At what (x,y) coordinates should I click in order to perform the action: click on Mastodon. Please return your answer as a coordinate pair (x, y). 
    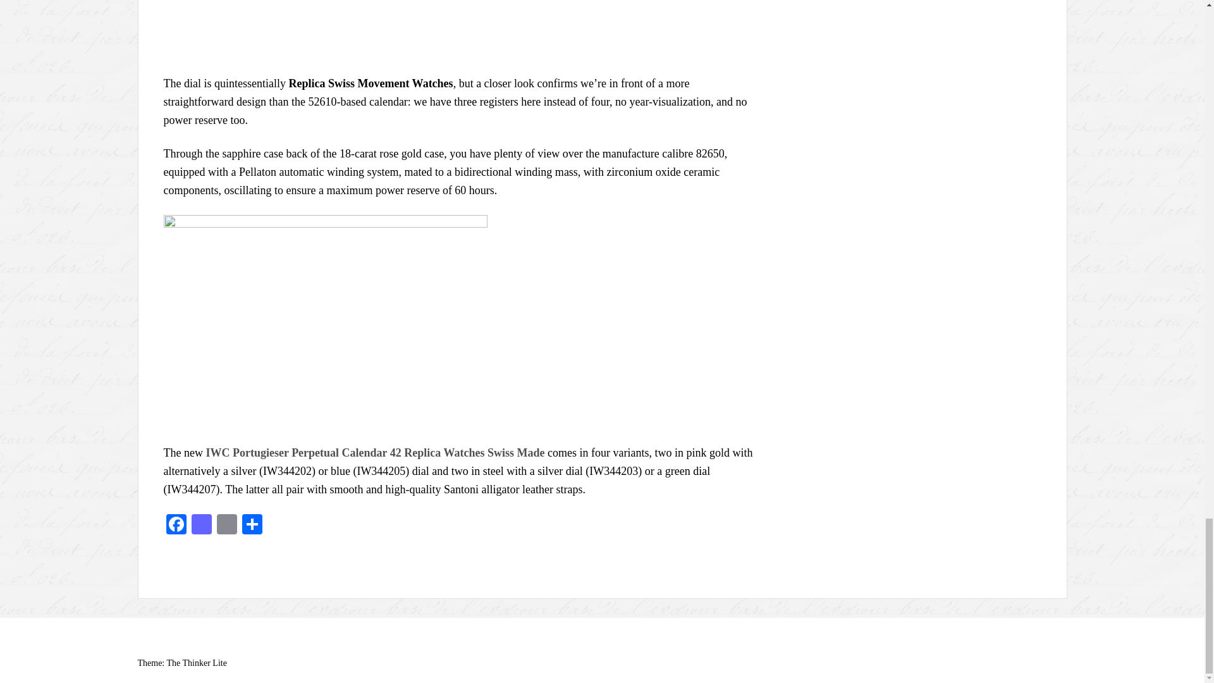
    Looking at the image, I should click on (200, 526).